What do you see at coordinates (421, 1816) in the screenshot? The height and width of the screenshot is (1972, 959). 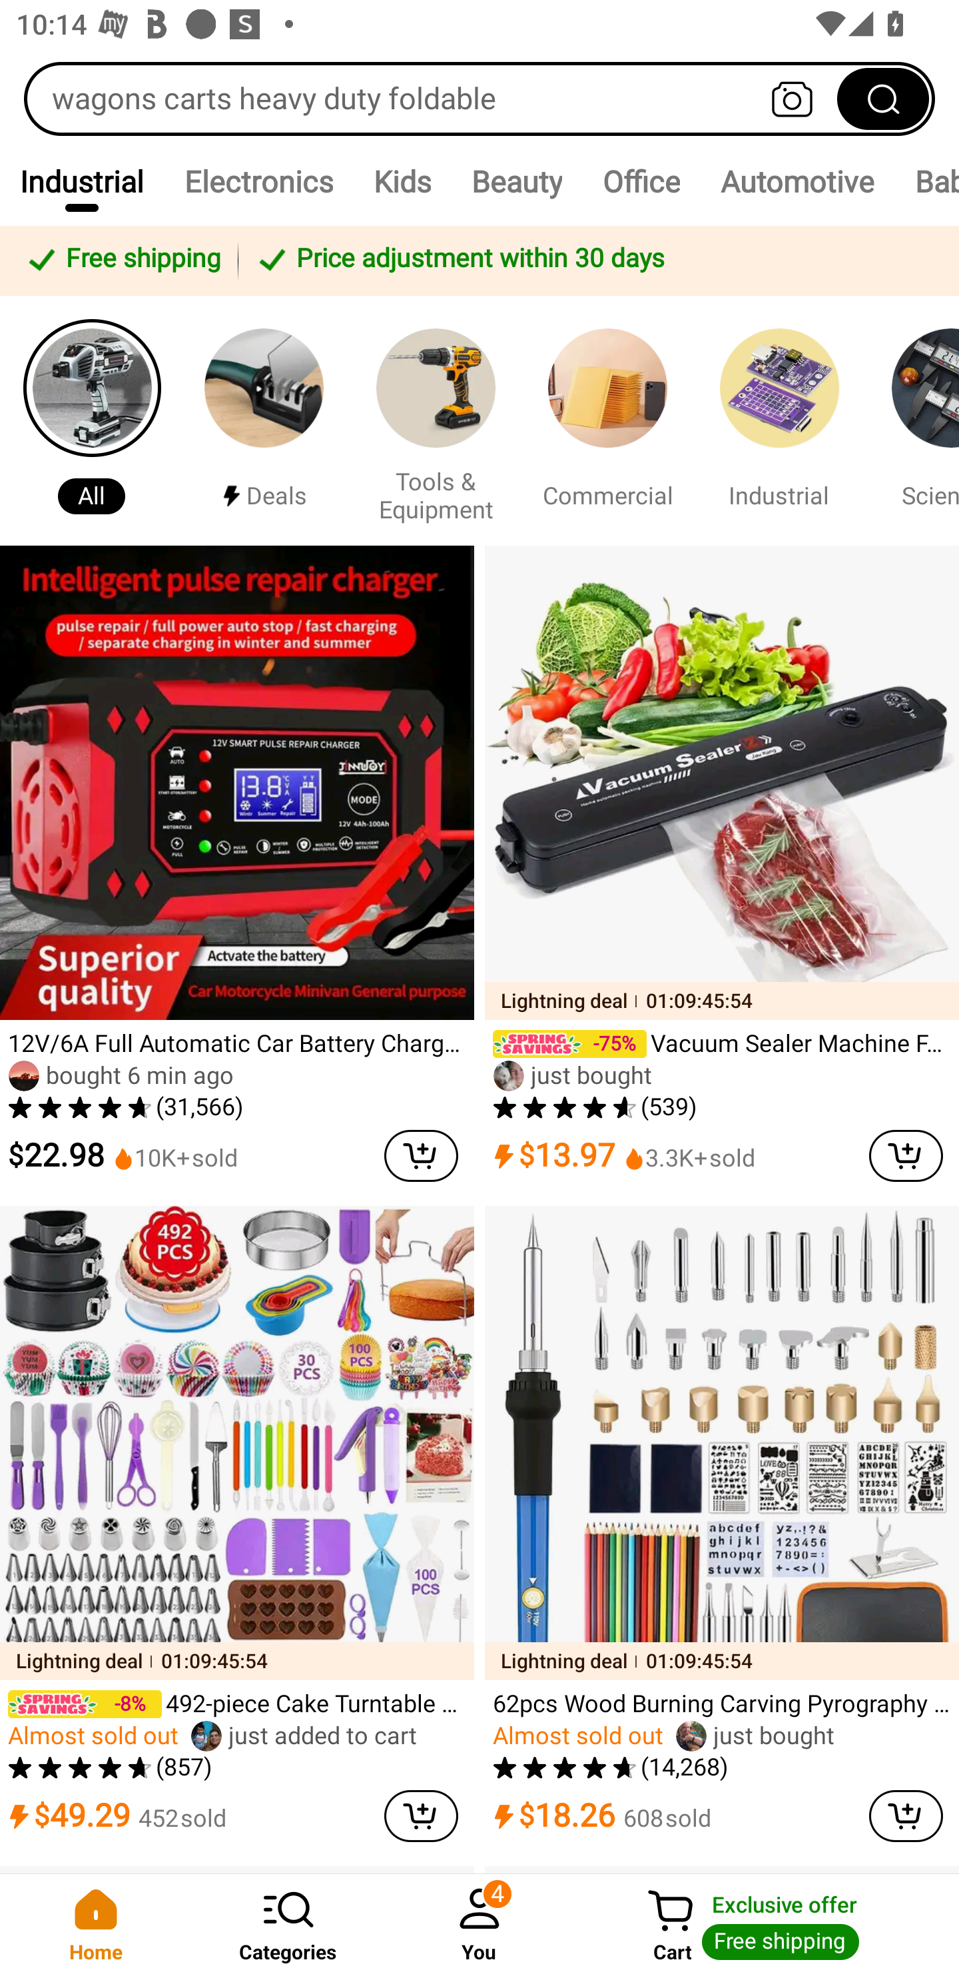 I see `cart delete` at bounding box center [421, 1816].